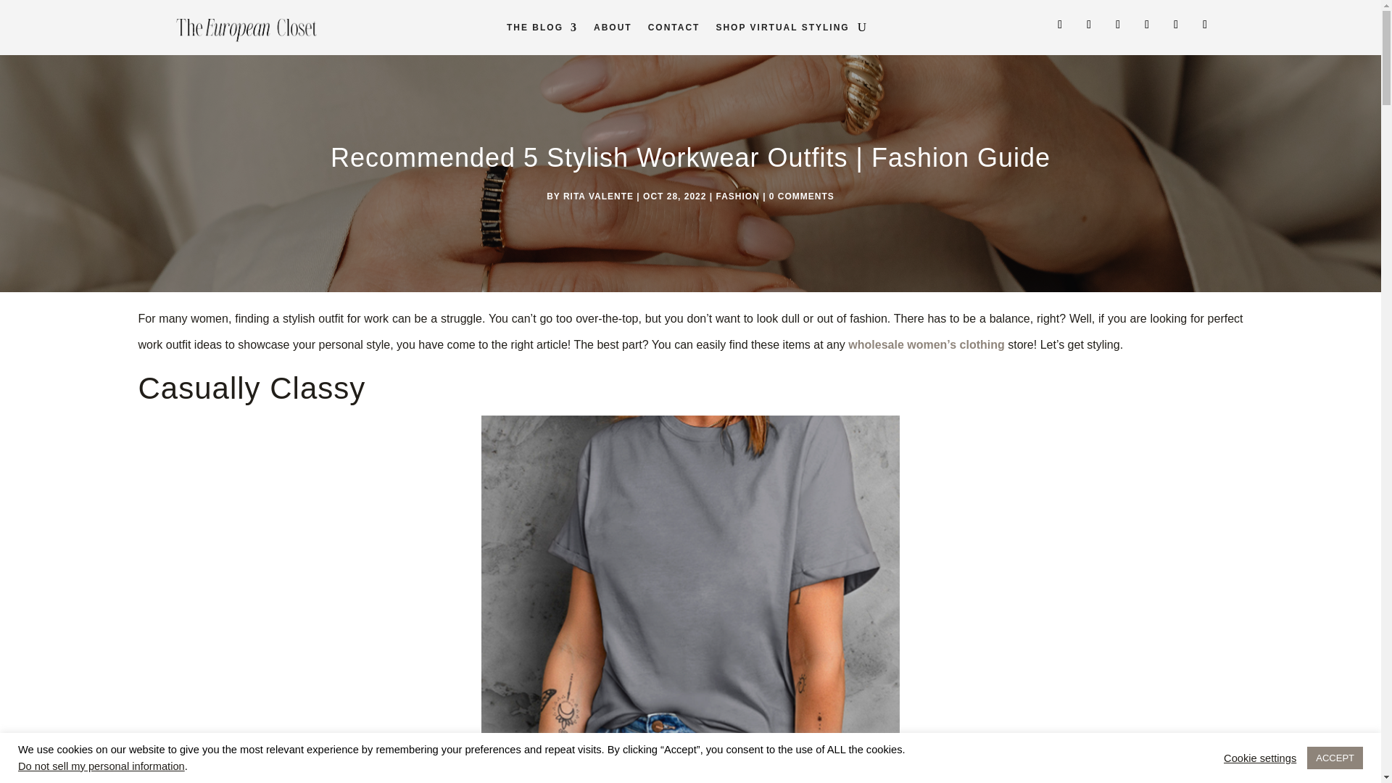 The height and width of the screenshot is (783, 1392). I want to click on Follow on Facebook, so click(1175, 25).